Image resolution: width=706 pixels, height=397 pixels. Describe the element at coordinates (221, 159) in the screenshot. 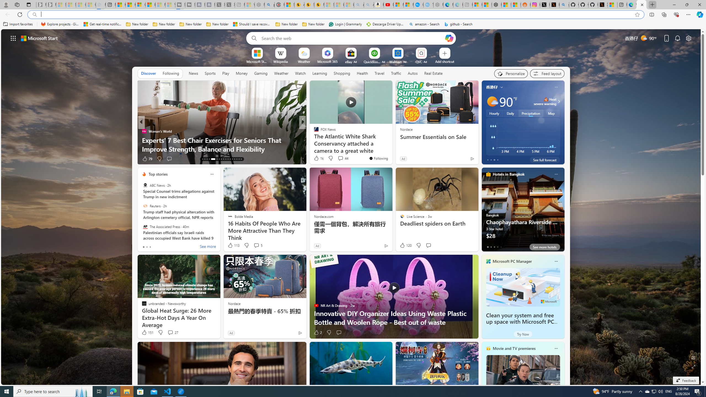

I see `AutomationID: tab-20` at that location.